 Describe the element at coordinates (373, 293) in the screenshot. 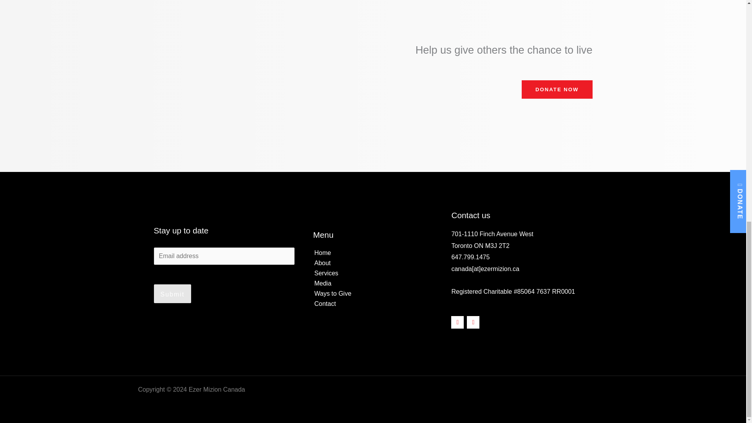

I see `Ways to Give` at that location.